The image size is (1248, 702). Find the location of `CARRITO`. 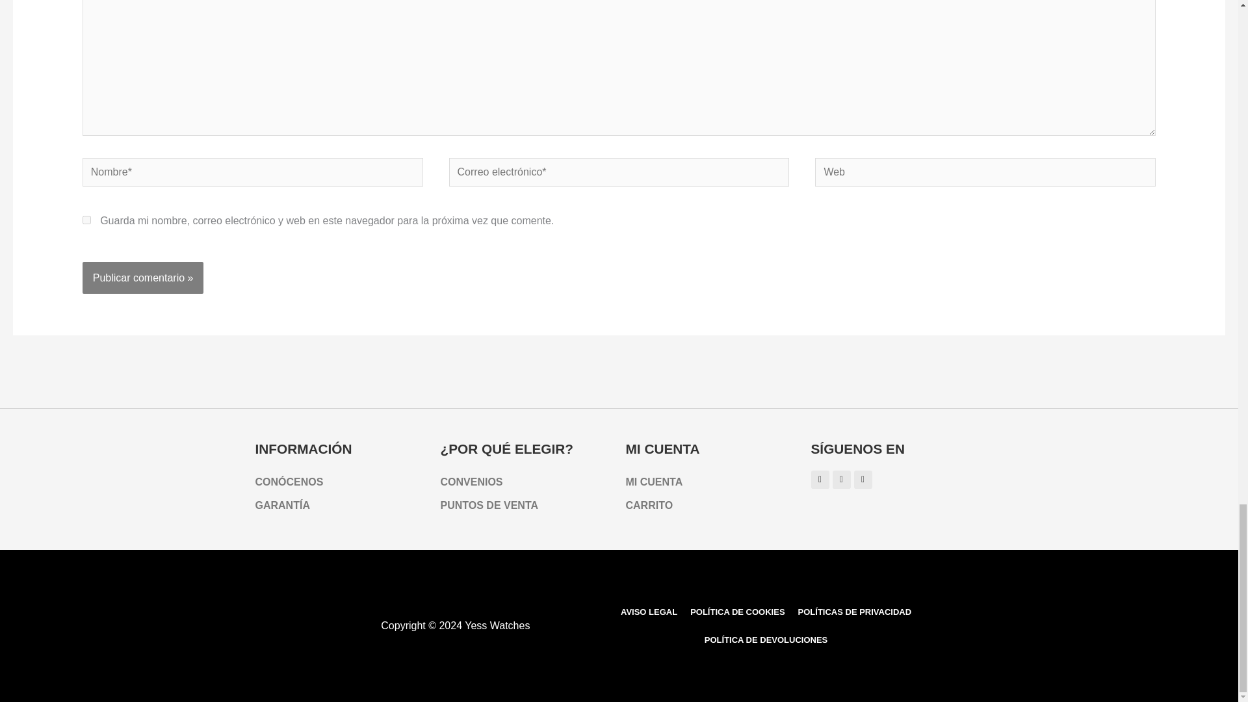

CARRITO is located at coordinates (711, 506).